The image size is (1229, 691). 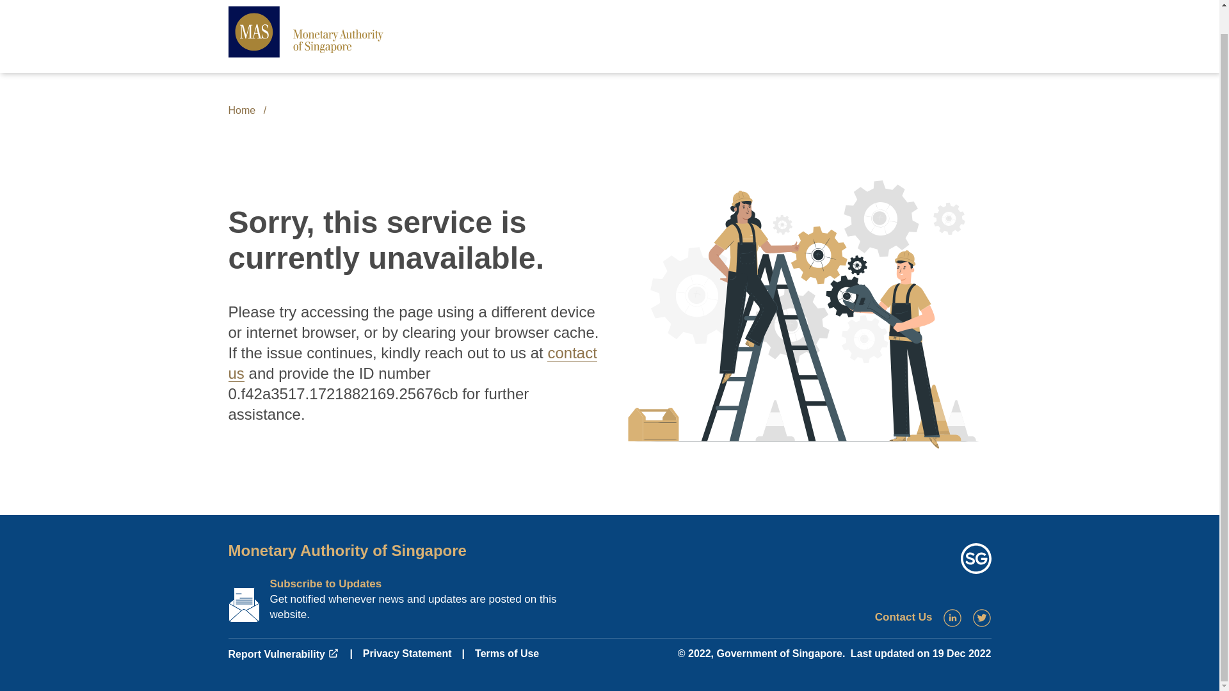 I want to click on Report Vulnerability, so click(x=283, y=654).